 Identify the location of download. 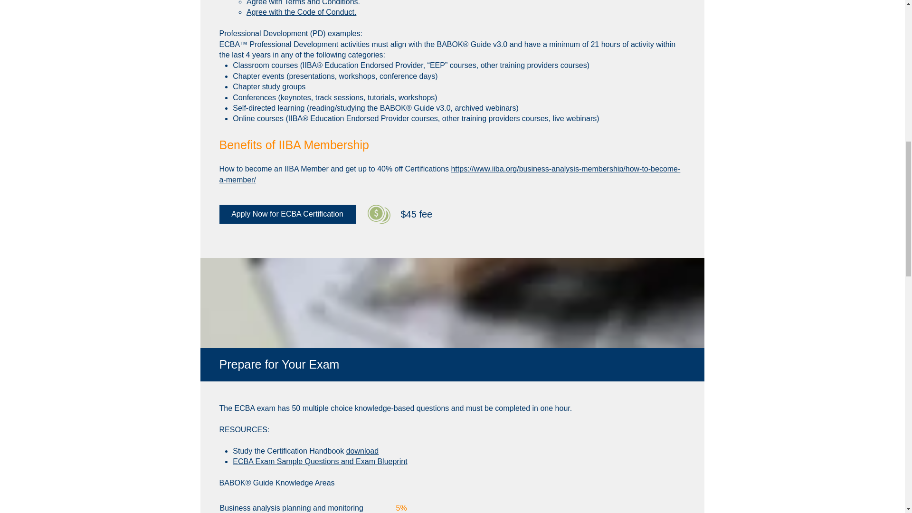
(363, 450).